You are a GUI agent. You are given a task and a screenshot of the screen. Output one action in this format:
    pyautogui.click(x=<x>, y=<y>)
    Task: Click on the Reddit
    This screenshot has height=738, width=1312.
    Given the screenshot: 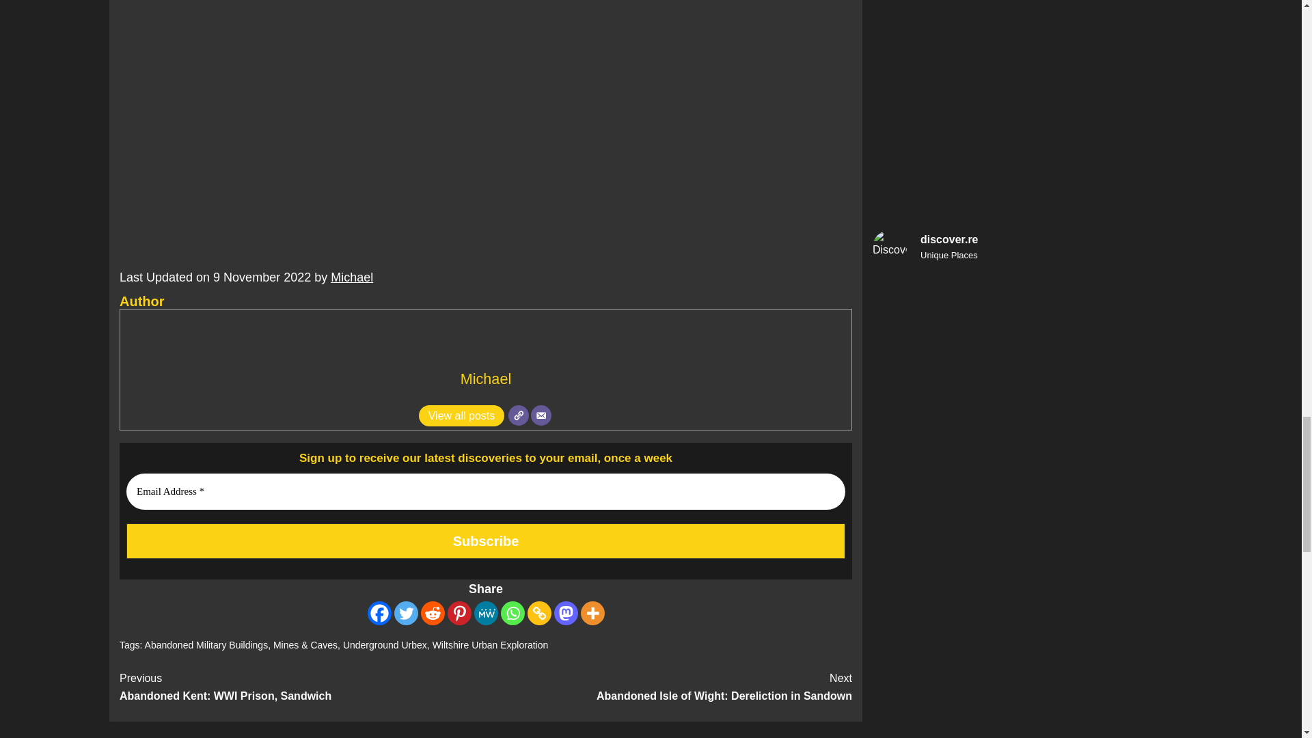 What is the action you would take?
    pyautogui.click(x=433, y=613)
    